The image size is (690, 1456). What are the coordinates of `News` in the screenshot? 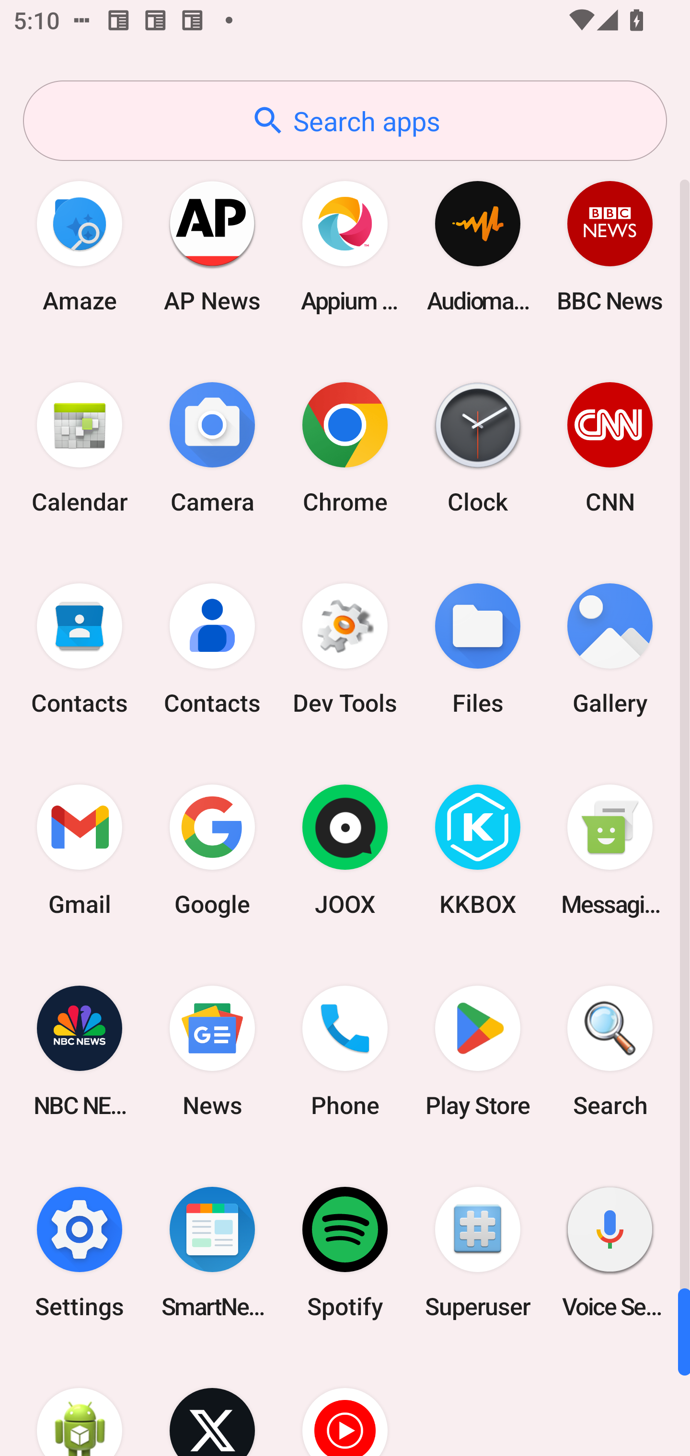 It's located at (212, 1051).